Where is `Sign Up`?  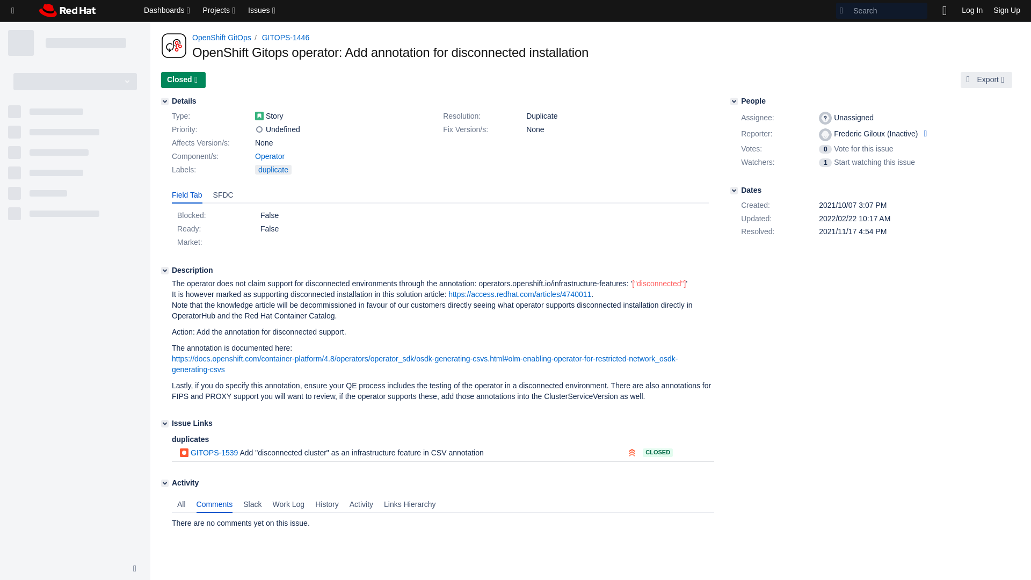
Sign Up is located at coordinates (1006, 11).